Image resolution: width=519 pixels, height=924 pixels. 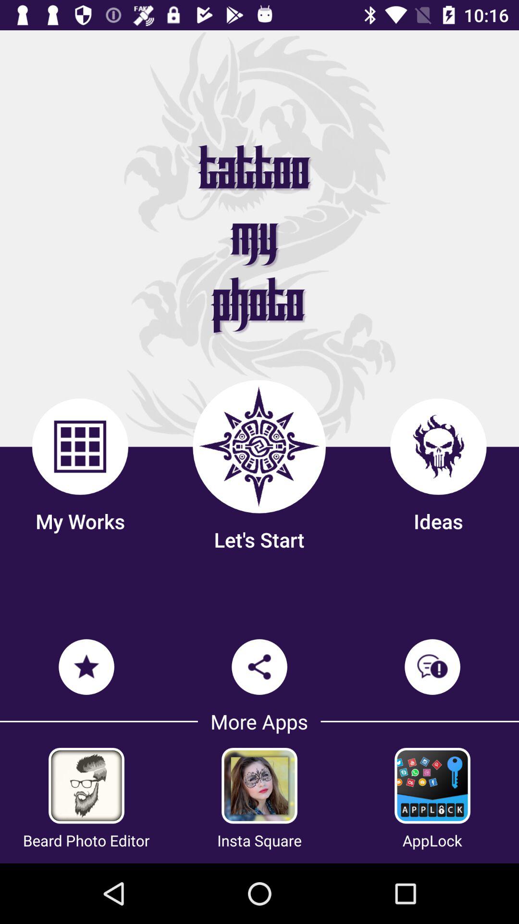 I want to click on turn off item to the right of insta square, so click(x=432, y=840).